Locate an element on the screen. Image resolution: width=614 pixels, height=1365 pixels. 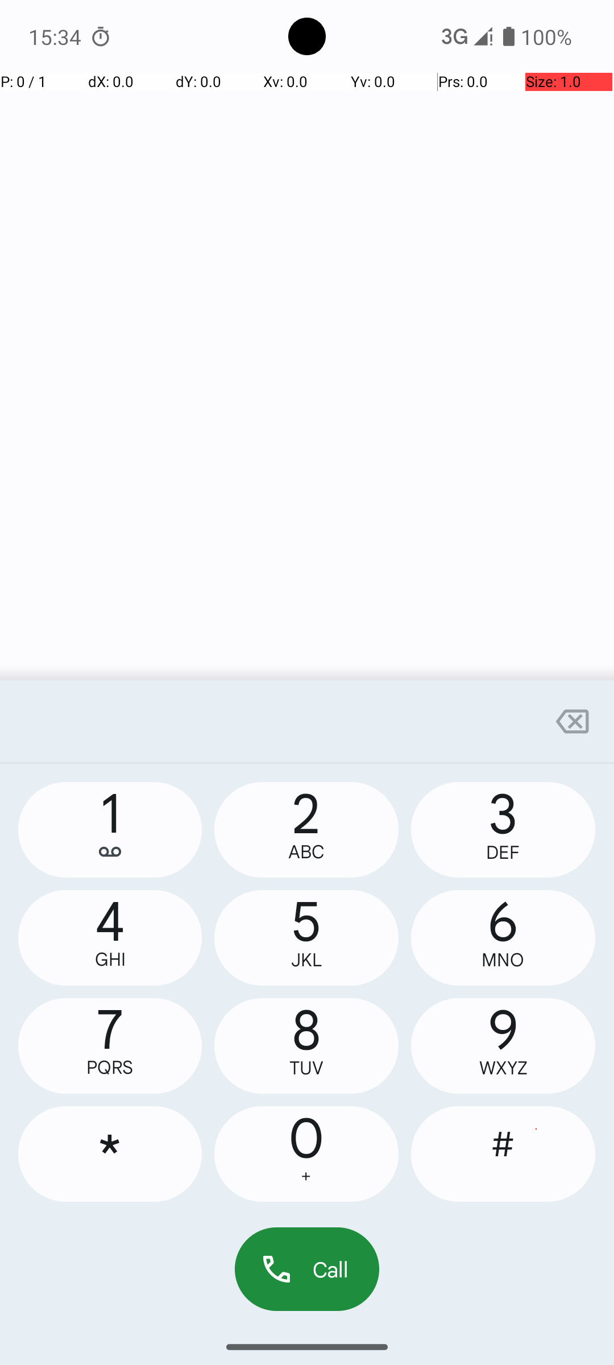
6,MNO is located at coordinates (503, 938).